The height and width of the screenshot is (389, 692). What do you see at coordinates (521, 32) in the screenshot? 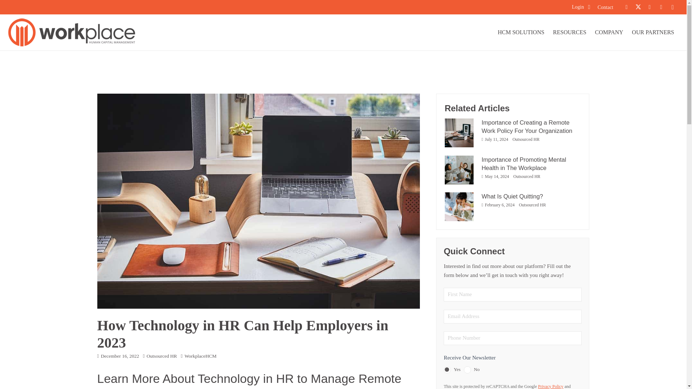
I see `HCM SOLUTIONS` at bounding box center [521, 32].